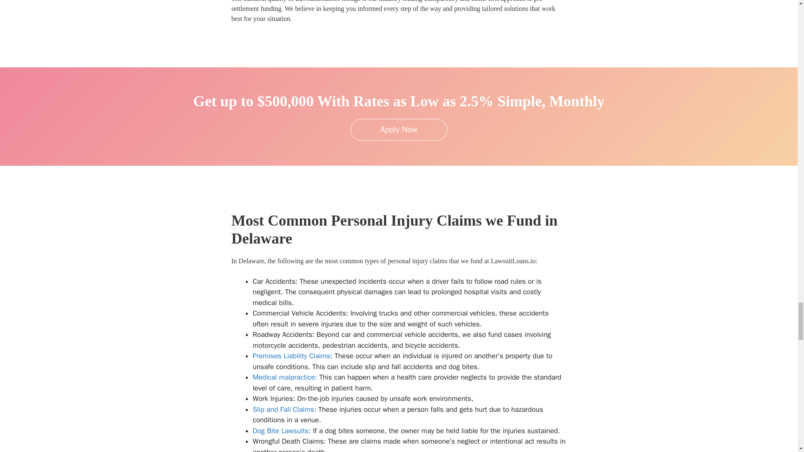 Image resolution: width=804 pixels, height=452 pixels. I want to click on Medical malpractice:, so click(285, 377).